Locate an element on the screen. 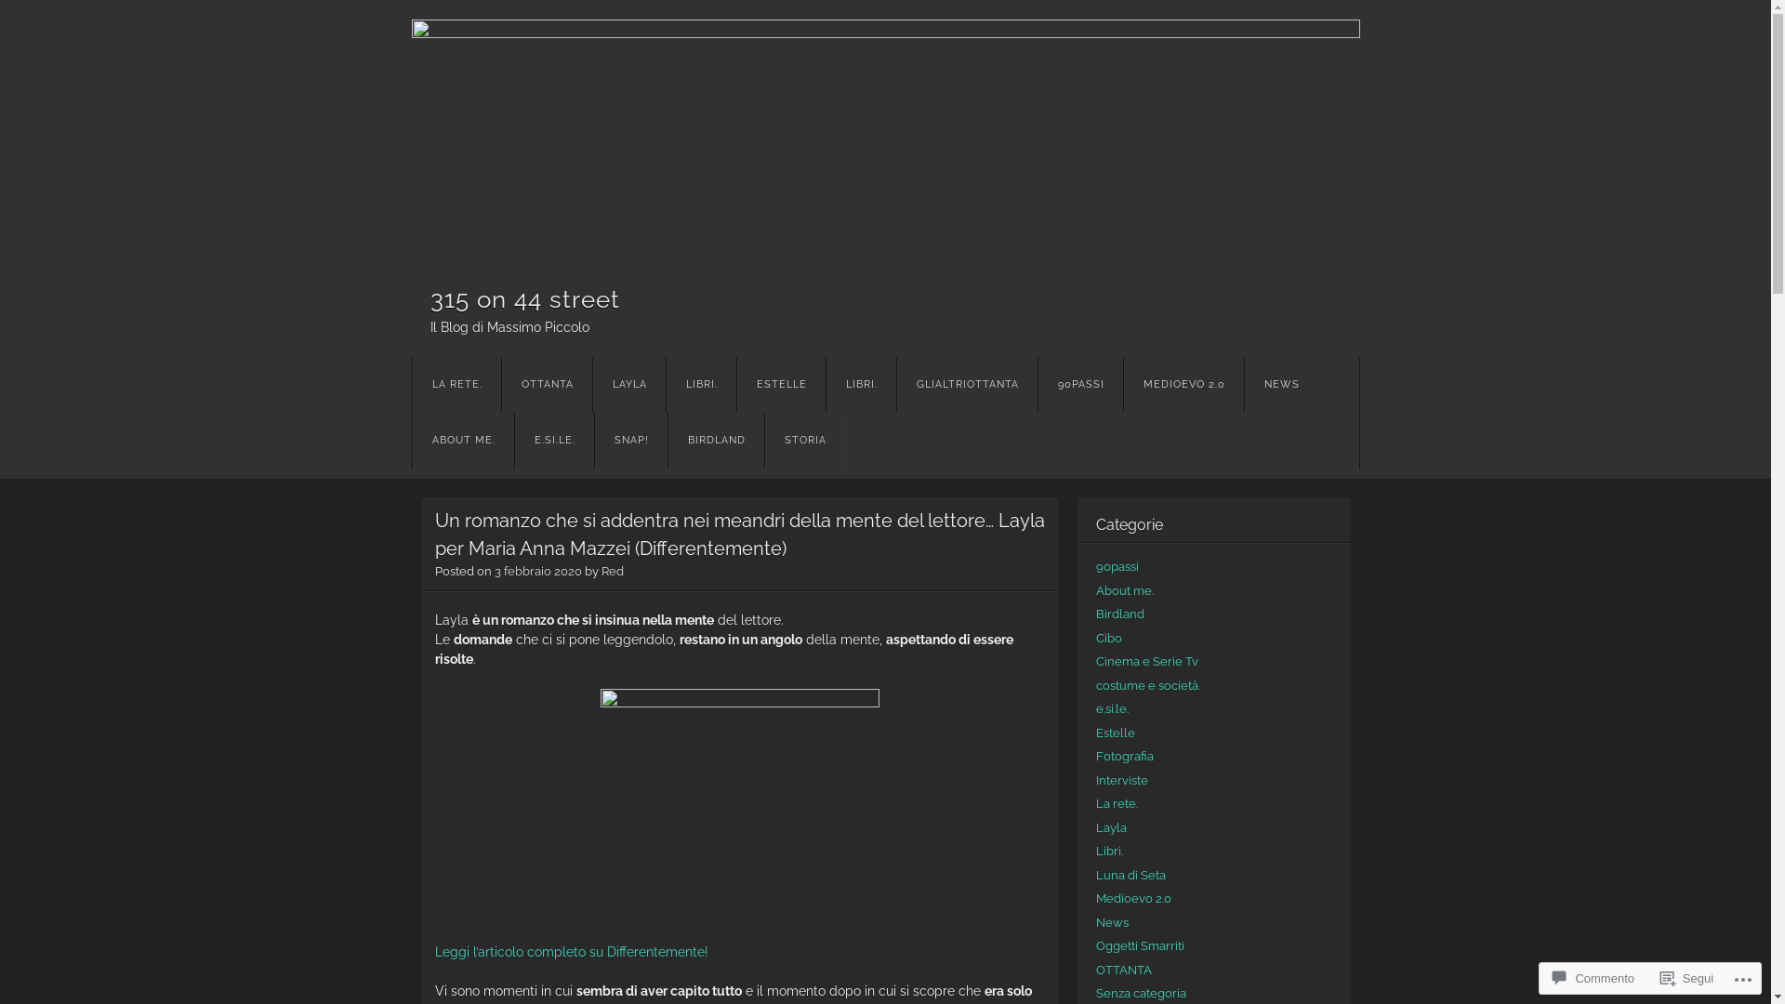 The height and width of the screenshot is (1004, 1785). e.si.le. is located at coordinates (1112, 708).